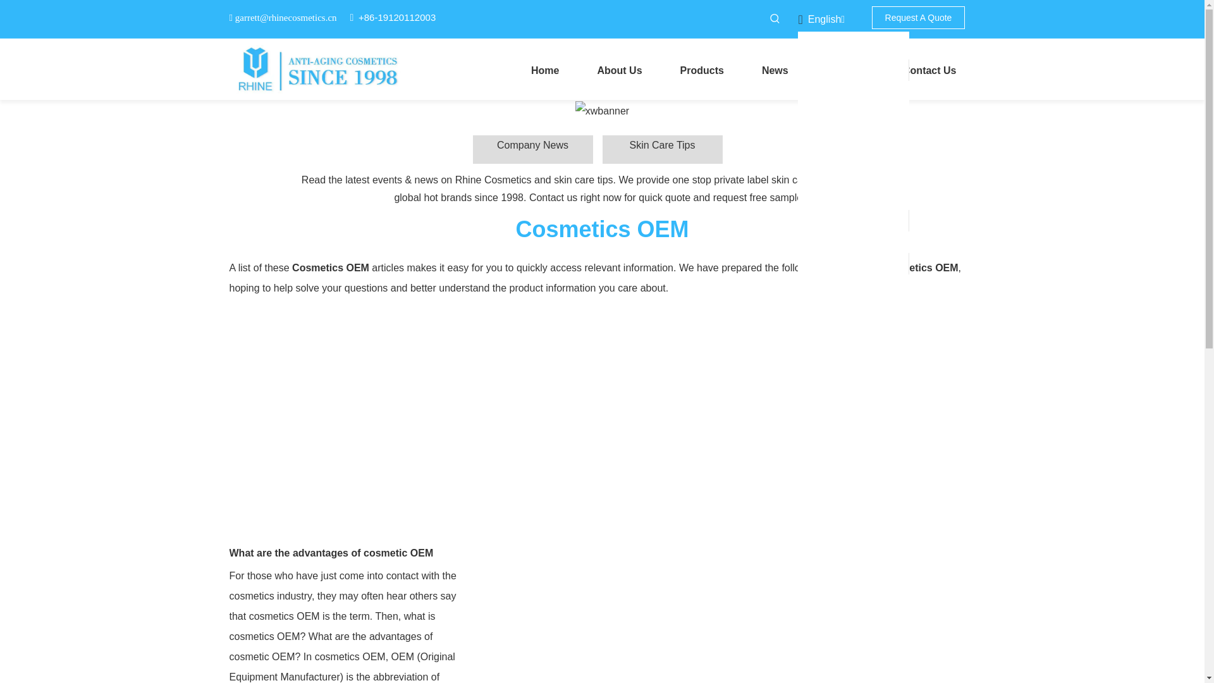 Image resolution: width=1214 pixels, height=683 pixels. What do you see at coordinates (545, 70) in the screenshot?
I see `Home` at bounding box center [545, 70].